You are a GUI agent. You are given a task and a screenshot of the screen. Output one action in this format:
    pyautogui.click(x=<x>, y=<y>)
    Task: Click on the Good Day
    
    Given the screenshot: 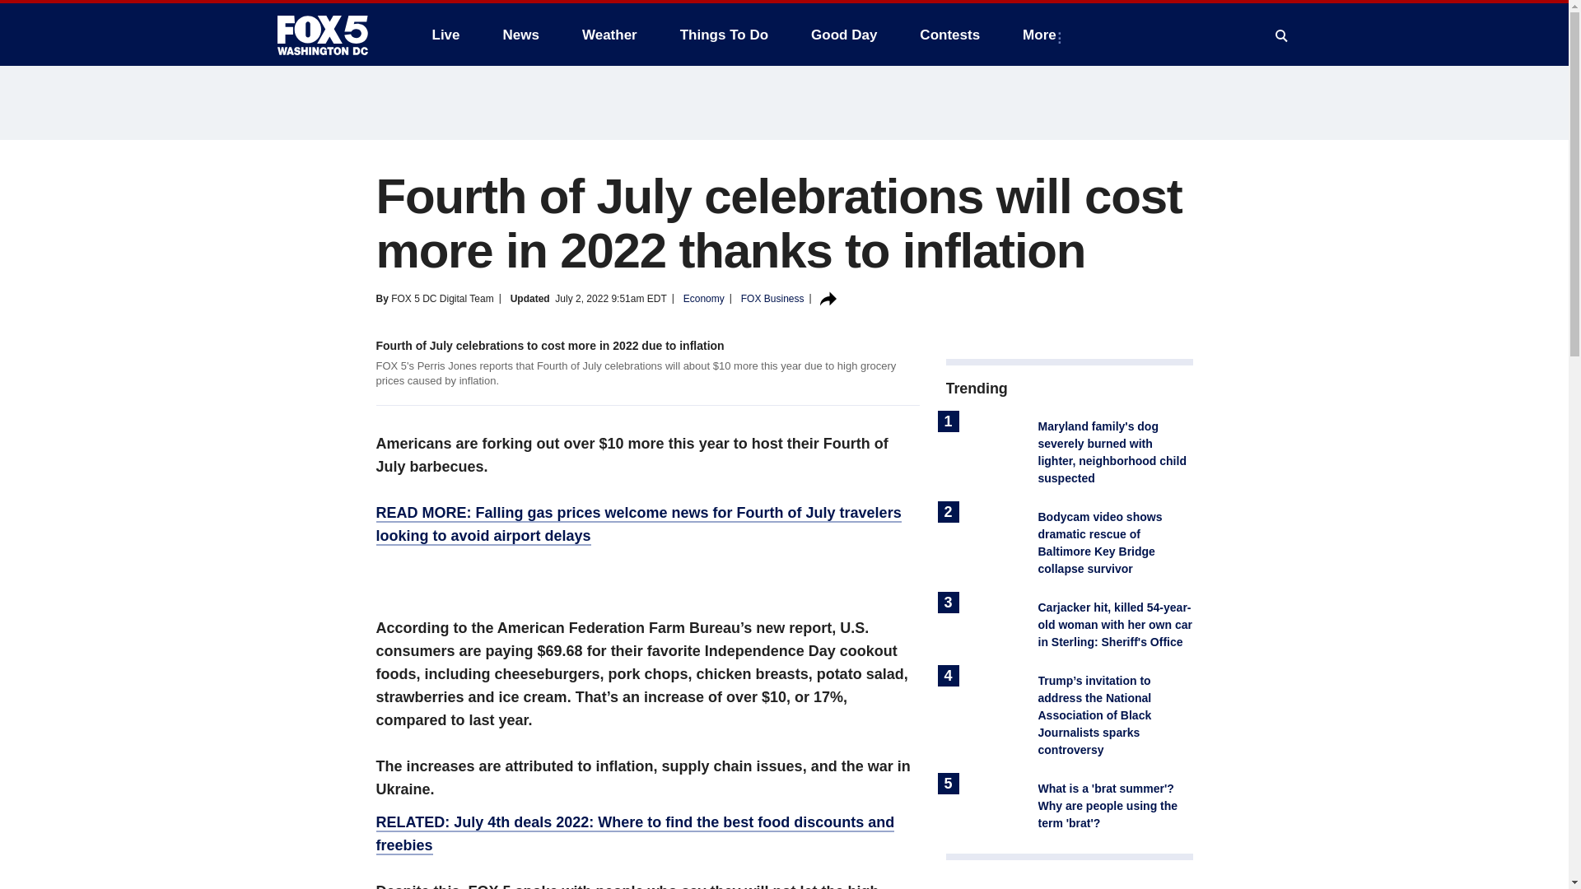 What is the action you would take?
    pyautogui.click(x=843, y=35)
    